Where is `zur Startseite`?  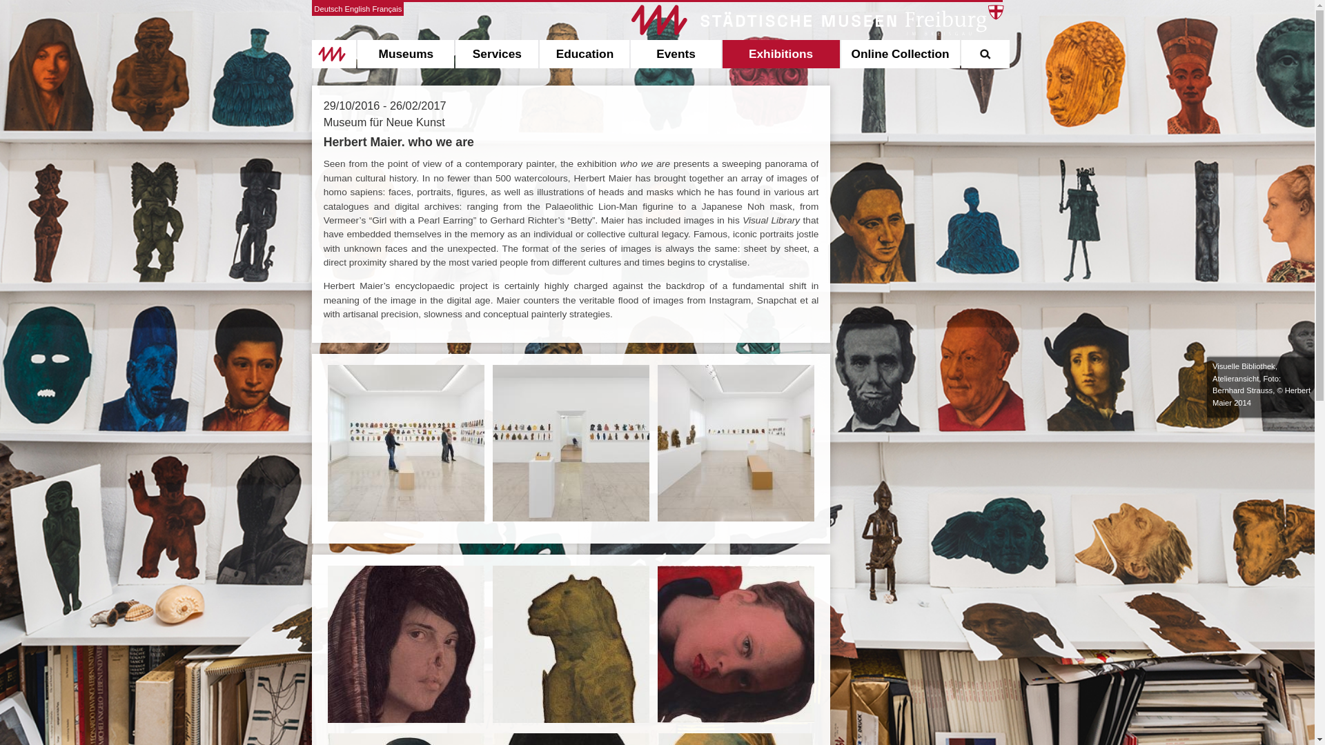 zur Startseite is located at coordinates (816, 26).